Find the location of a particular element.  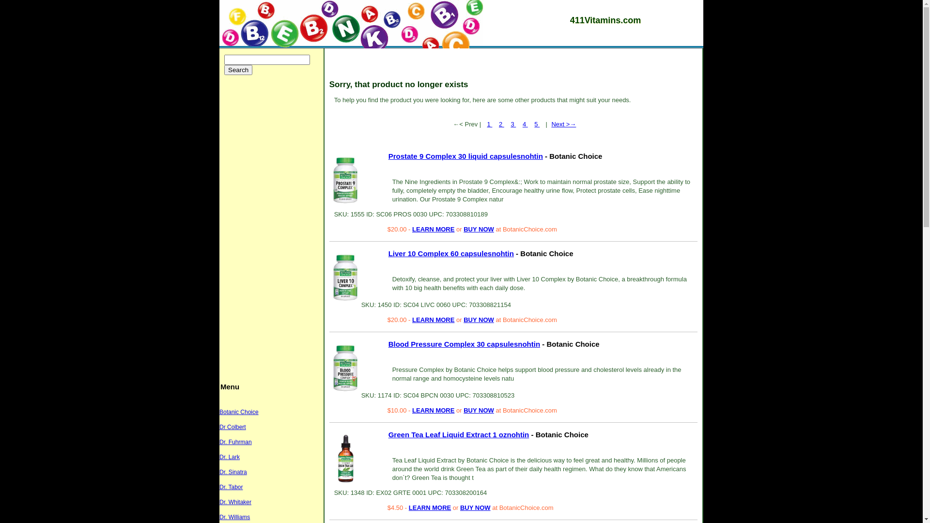

Blood Pressure Complex 30 capsulesnohtin is located at coordinates (345, 368).